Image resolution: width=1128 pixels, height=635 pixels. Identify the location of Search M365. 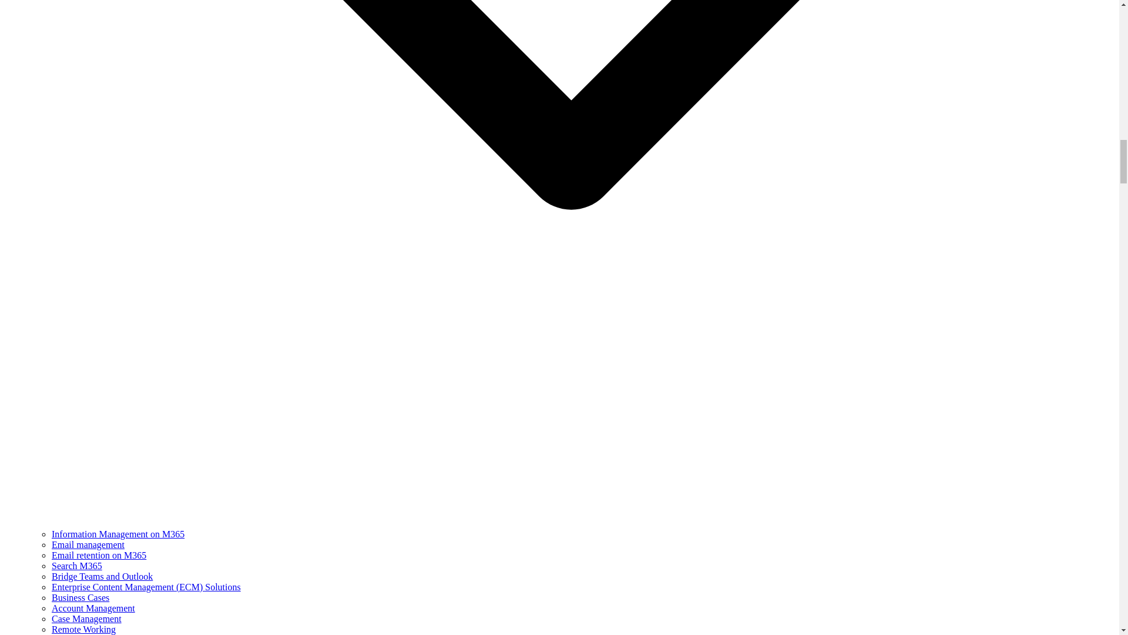
(77, 566).